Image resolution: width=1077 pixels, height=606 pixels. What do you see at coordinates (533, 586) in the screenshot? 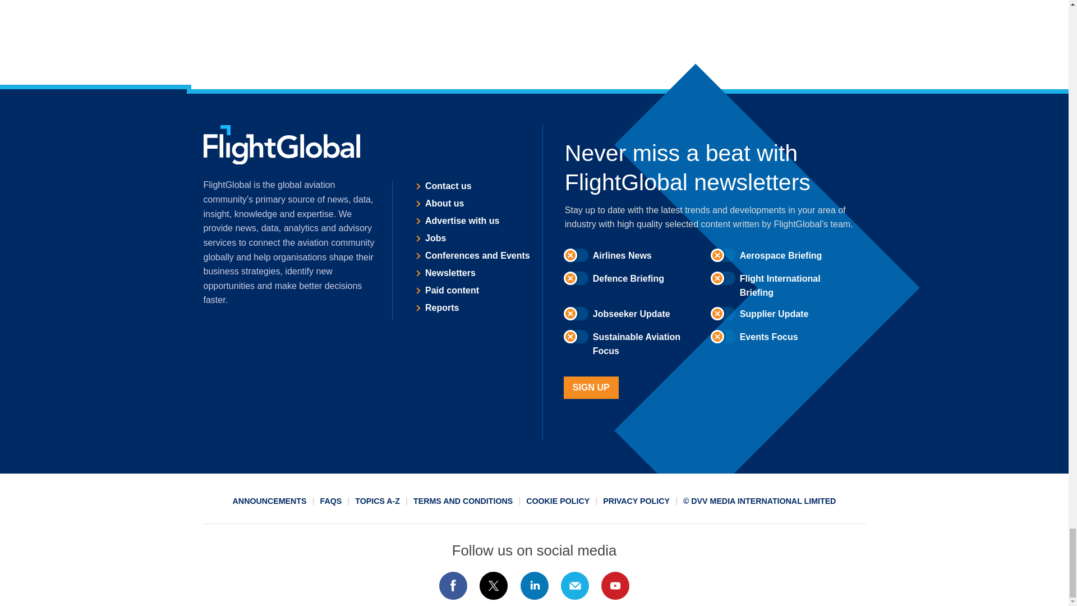
I see `Connect with us on Linked In` at bounding box center [533, 586].